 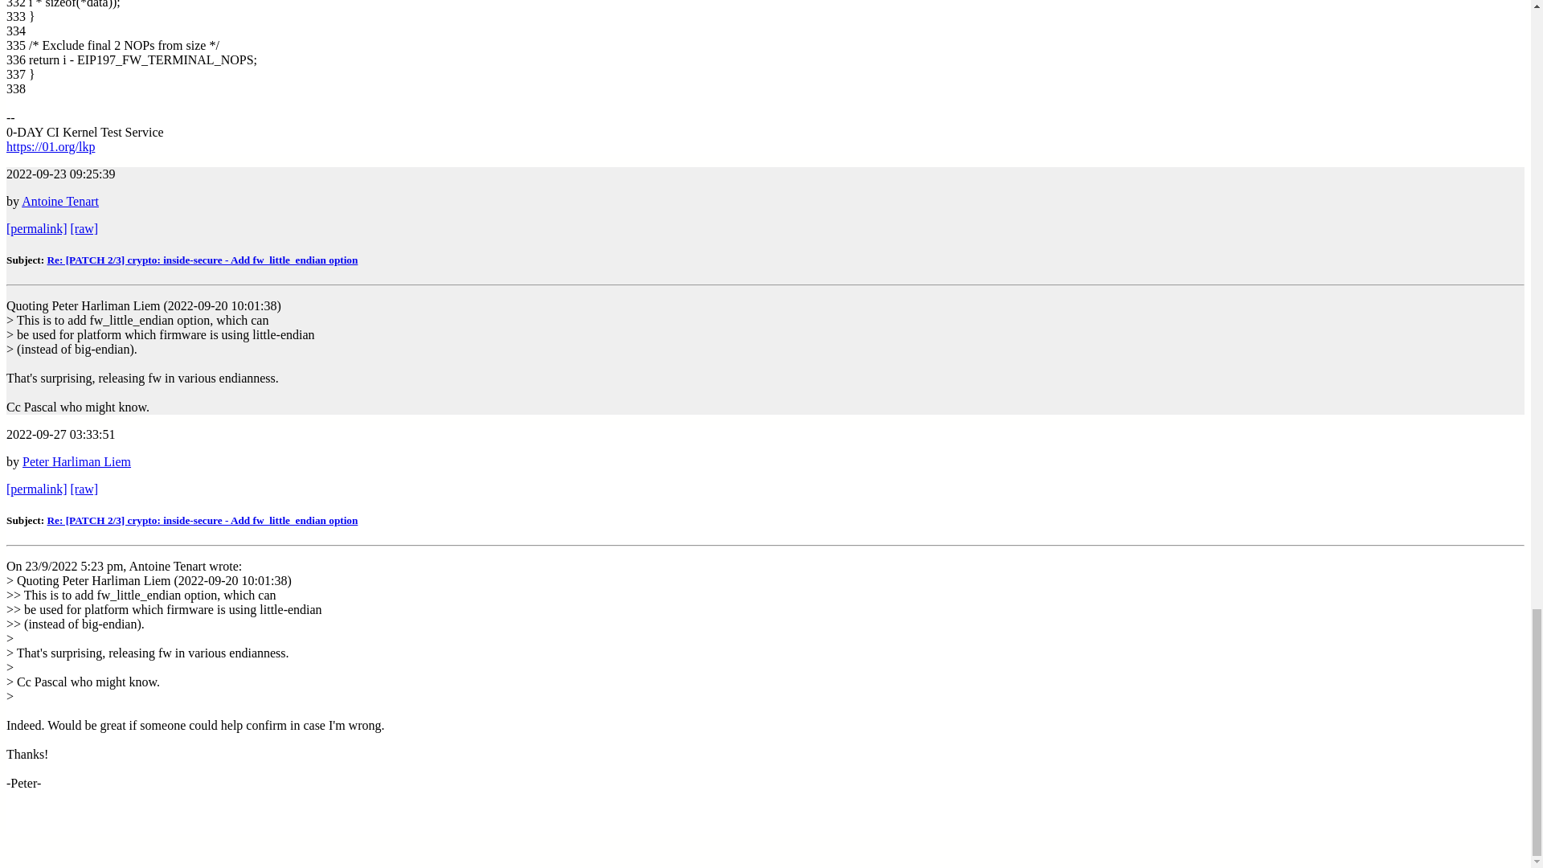 I want to click on Peter Harliman Liem, so click(x=146, y=14).